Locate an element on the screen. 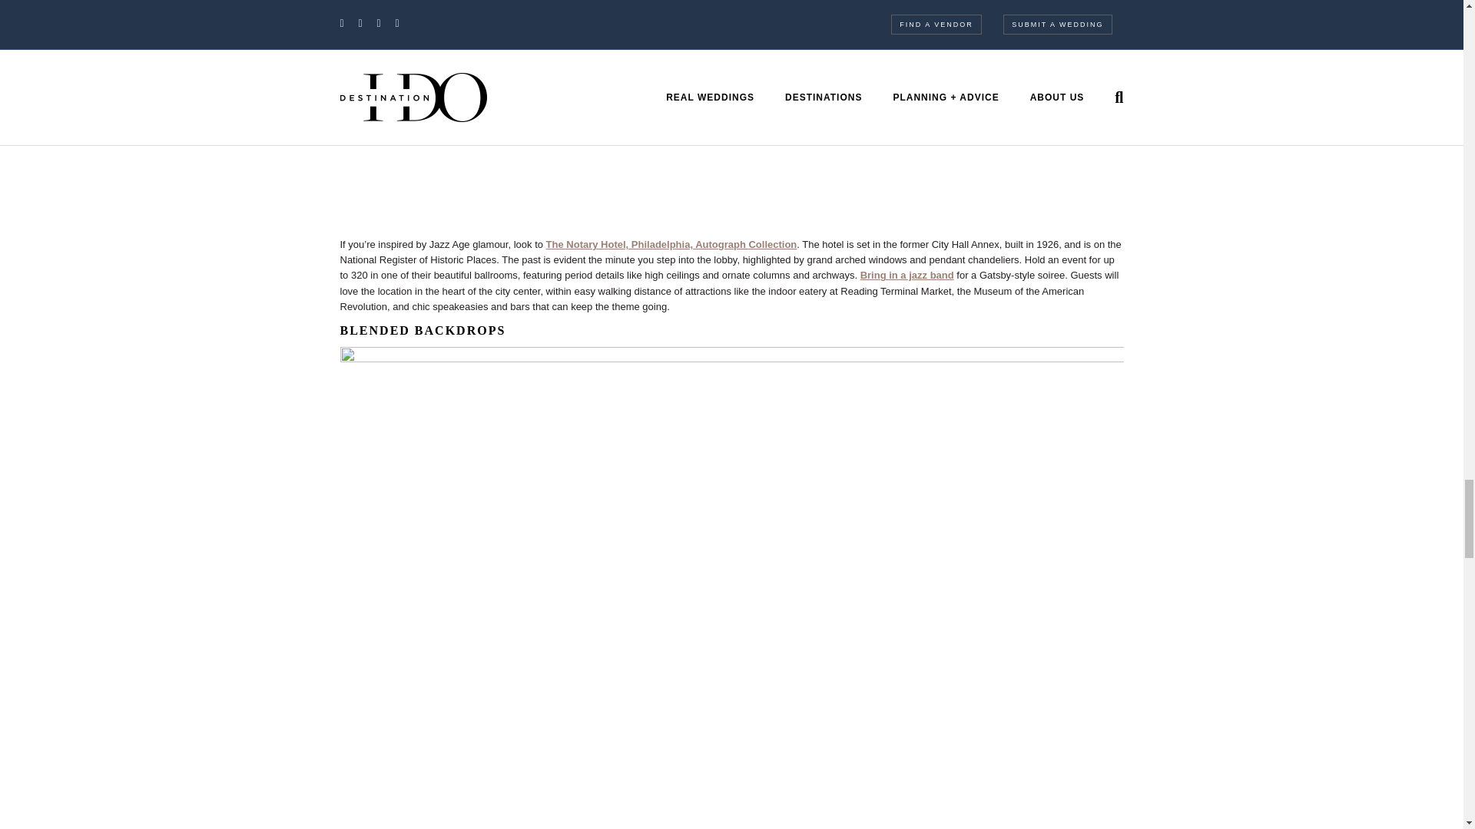 This screenshot has width=1475, height=829. Bring in a jazz band is located at coordinates (907, 275).